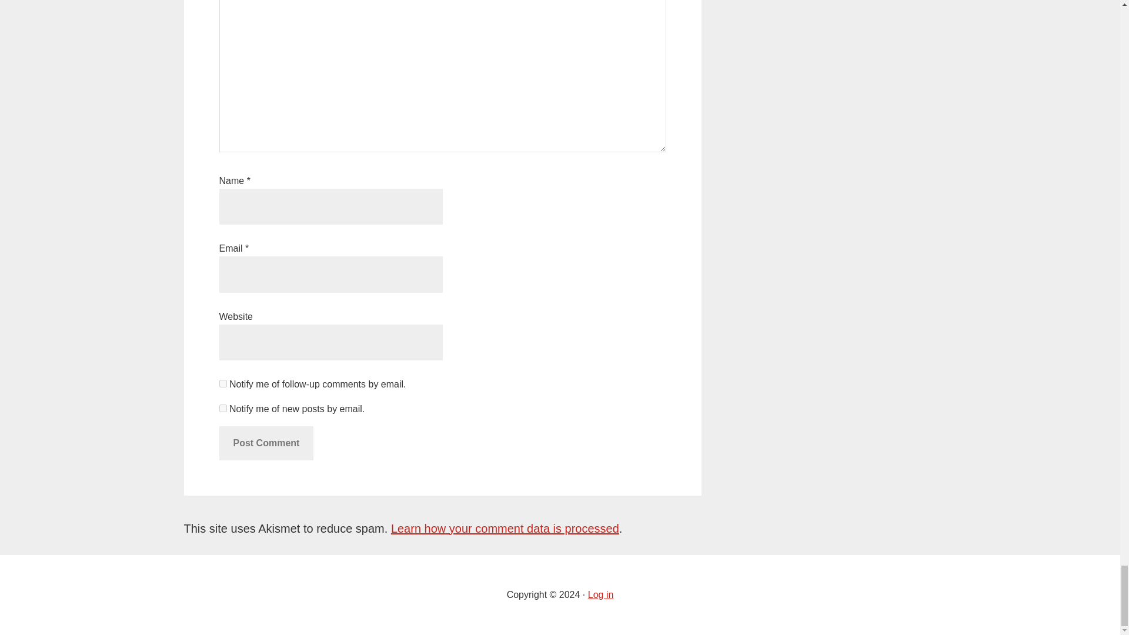  I want to click on subscribe, so click(222, 408).